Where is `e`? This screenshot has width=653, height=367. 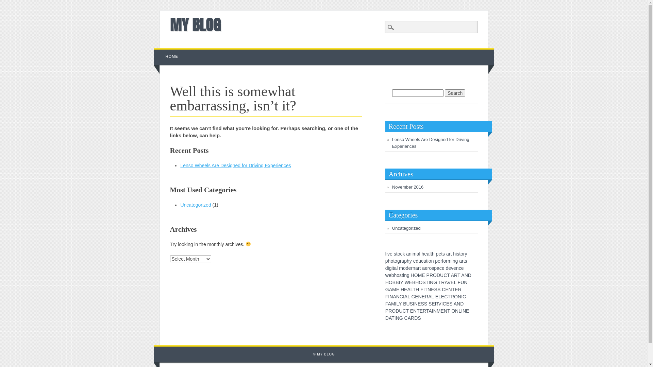
e is located at coordinates (439, 261).